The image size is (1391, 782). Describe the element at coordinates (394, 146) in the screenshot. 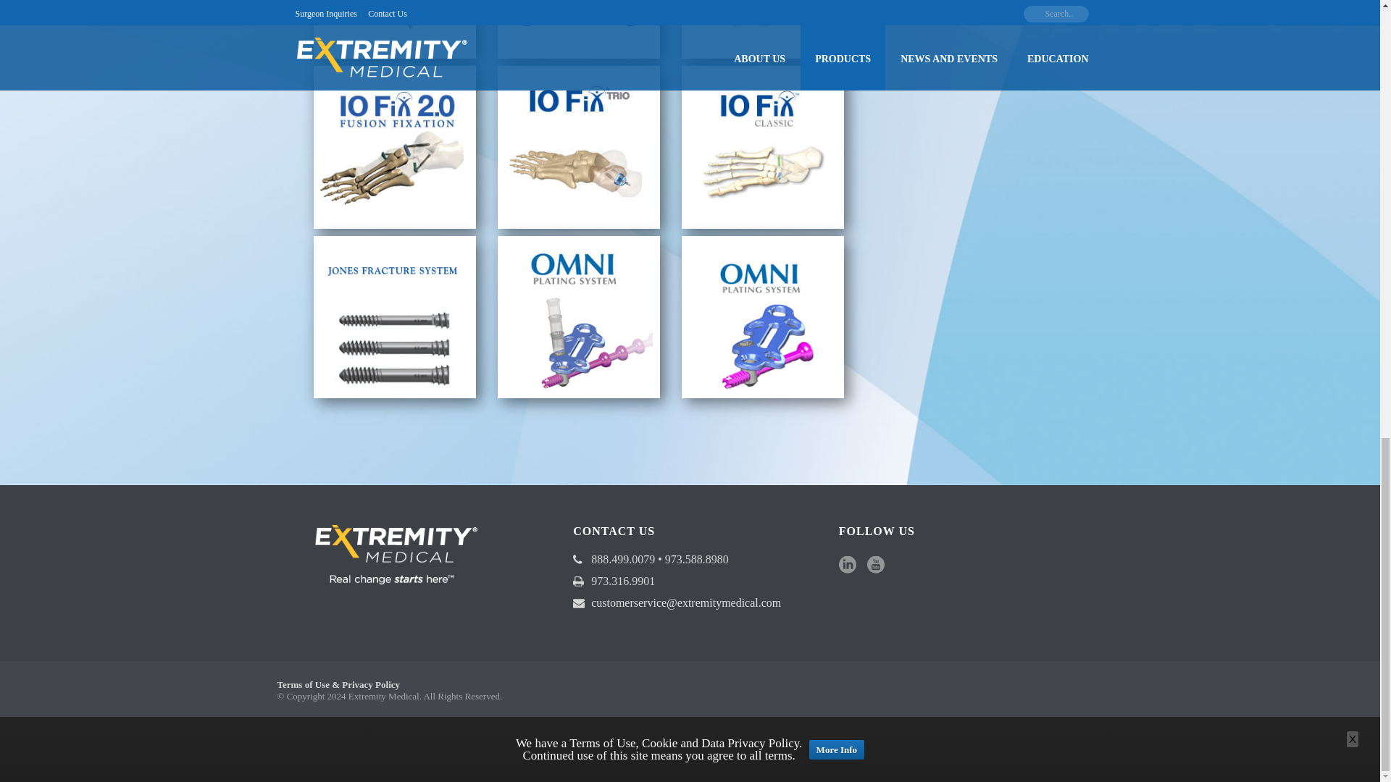

I see `io-fix-2prod` at that location.